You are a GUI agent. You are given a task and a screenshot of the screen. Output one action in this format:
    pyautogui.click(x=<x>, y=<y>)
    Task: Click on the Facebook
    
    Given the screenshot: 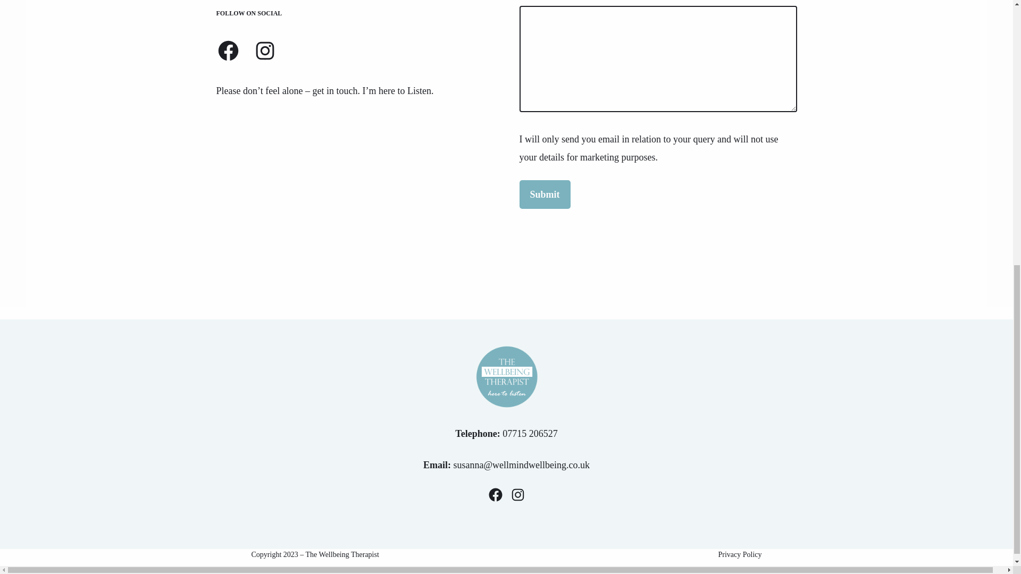 What is the action you would take?
    pyautogui.click(x=228, y=50)
    